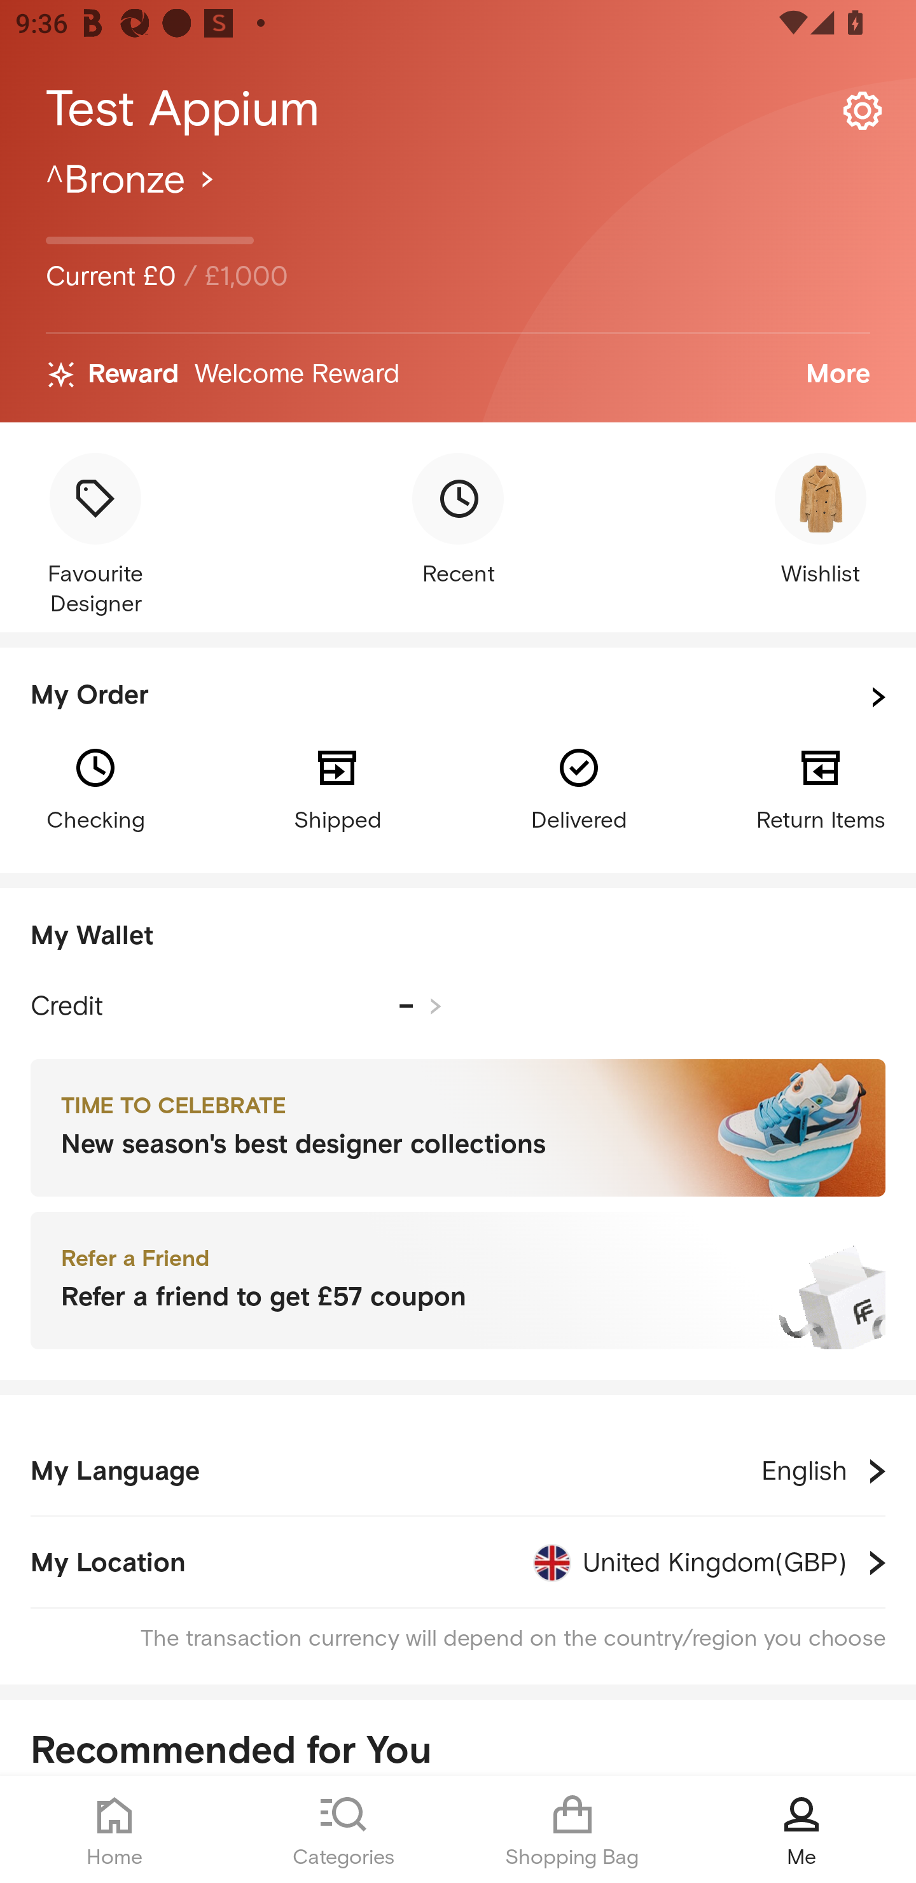 The height and width of the screenshot is (1883, 916). I want to click on My Language English, so click(458, 1471).